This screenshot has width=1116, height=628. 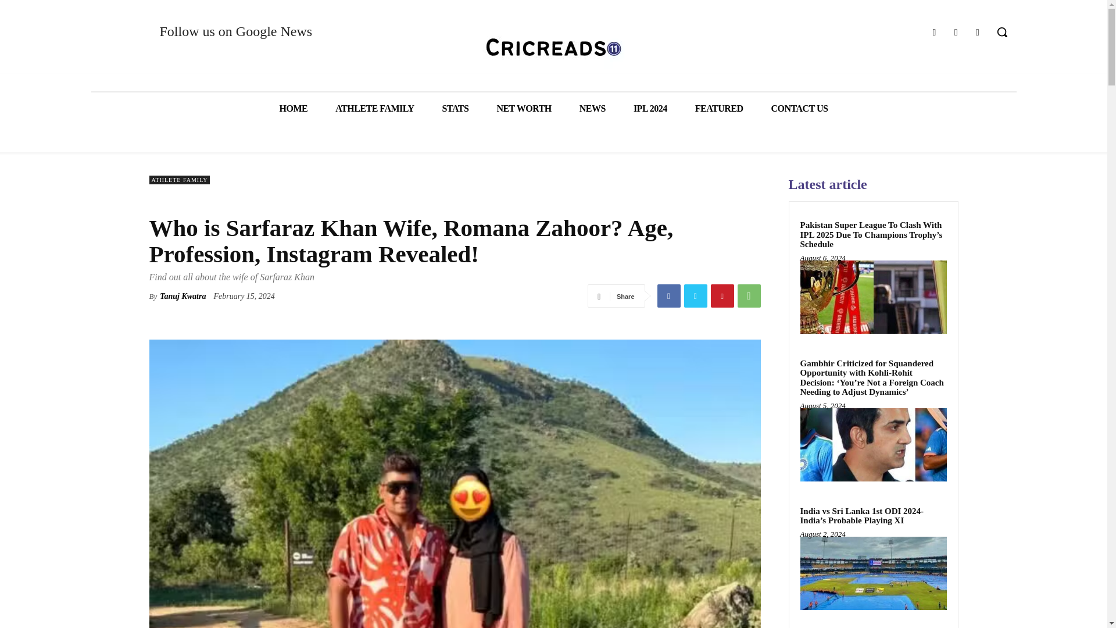 What do you see at coordinates (956, 33) in the screenshot?
I see `Instagram` at bounding box center [956, 33].